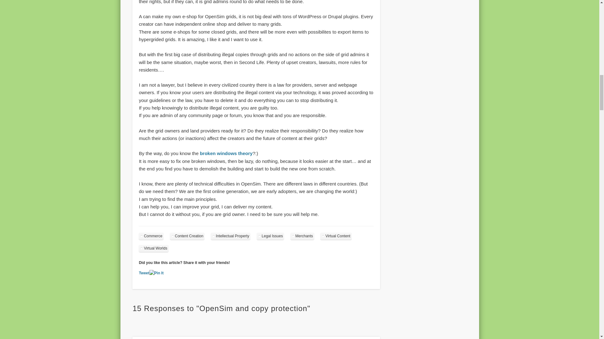  What do you see at coordinates (302, 236) in the screenshot?
I see `Merchants` at bounding box center [302, 236].